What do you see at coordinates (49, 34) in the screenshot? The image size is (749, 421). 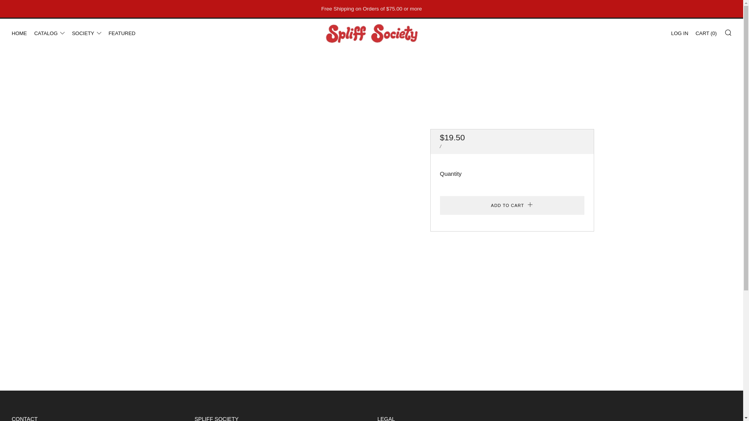 I see `CATALOG` at bounding box center [49, 34].